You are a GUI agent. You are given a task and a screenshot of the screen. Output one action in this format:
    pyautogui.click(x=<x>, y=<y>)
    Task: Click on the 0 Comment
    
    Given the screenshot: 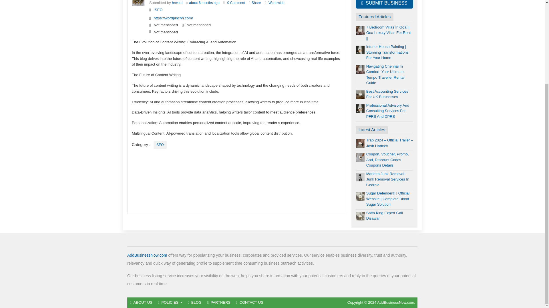 What is the action you would take?
    pyautogui.click(x=236, y=3)
    